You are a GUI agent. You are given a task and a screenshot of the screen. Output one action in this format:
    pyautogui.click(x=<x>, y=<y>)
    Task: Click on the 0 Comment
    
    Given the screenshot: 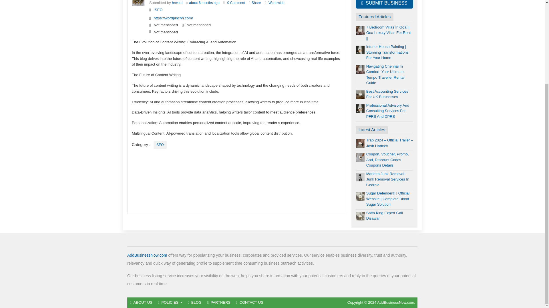 What is the action you would take?
    pyautogui.click(x=236, y=3)
    